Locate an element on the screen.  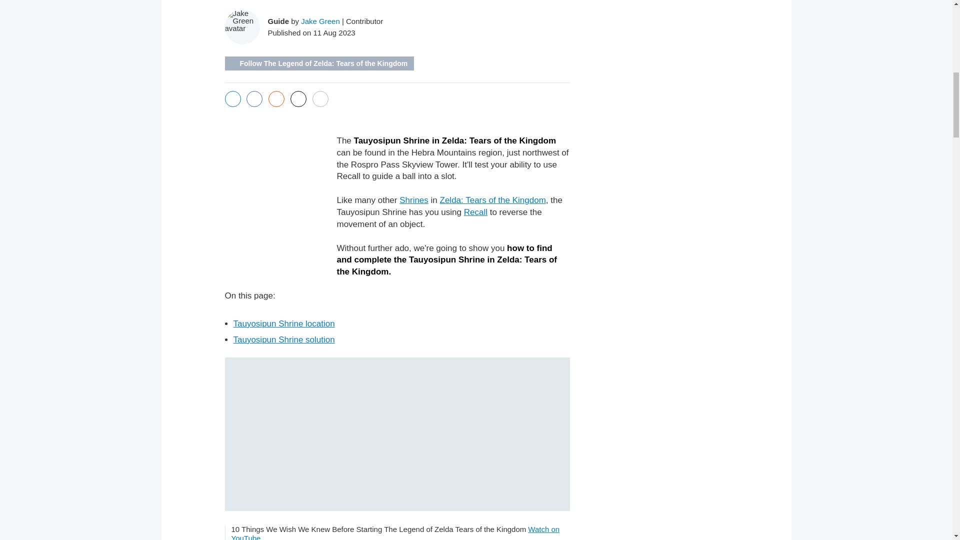
Jake Green is located at coordinates (320, 21).